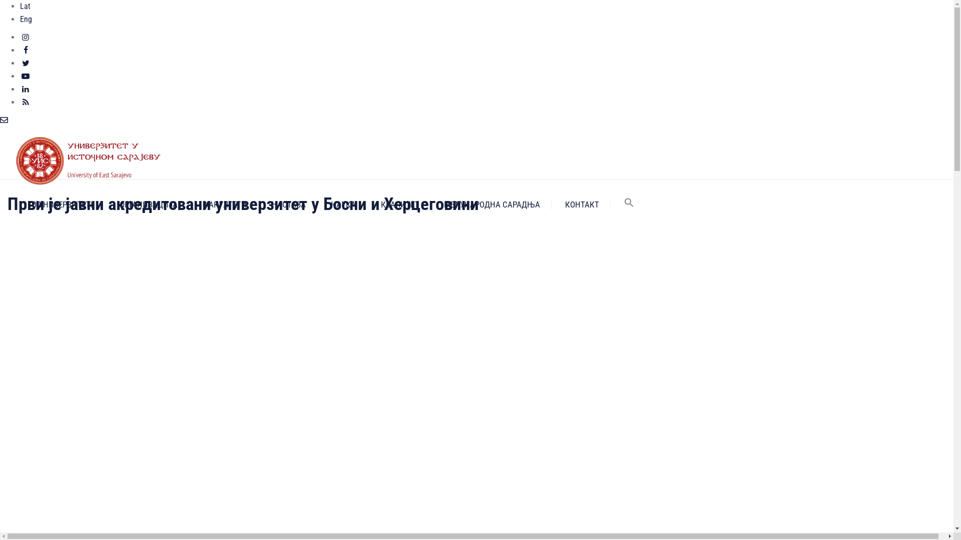 This screenshot has width=961, height=540. I want to click on Eng, so click(26, 19).